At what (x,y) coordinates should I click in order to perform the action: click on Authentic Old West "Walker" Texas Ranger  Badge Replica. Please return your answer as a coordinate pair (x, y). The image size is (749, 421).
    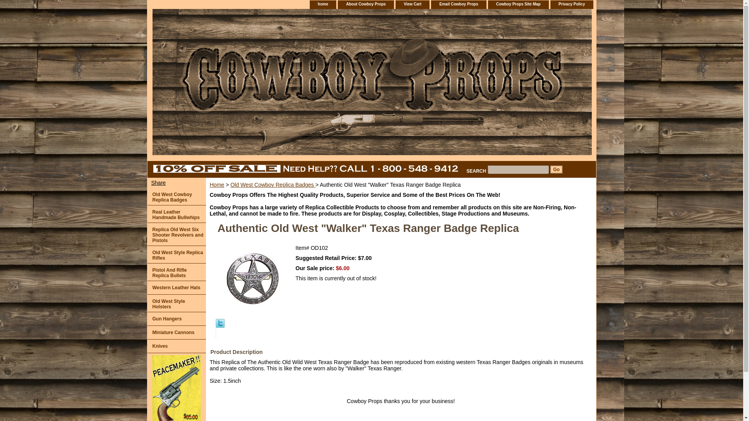
    Looking at the image, I should click on (252, 278).